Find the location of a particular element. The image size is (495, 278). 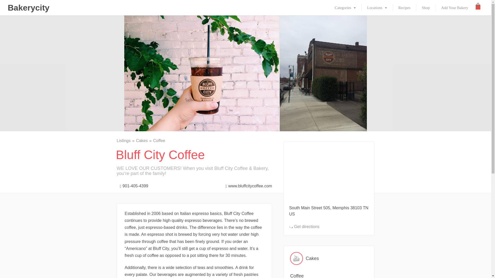

Categories is located at coordinates (345, 8).